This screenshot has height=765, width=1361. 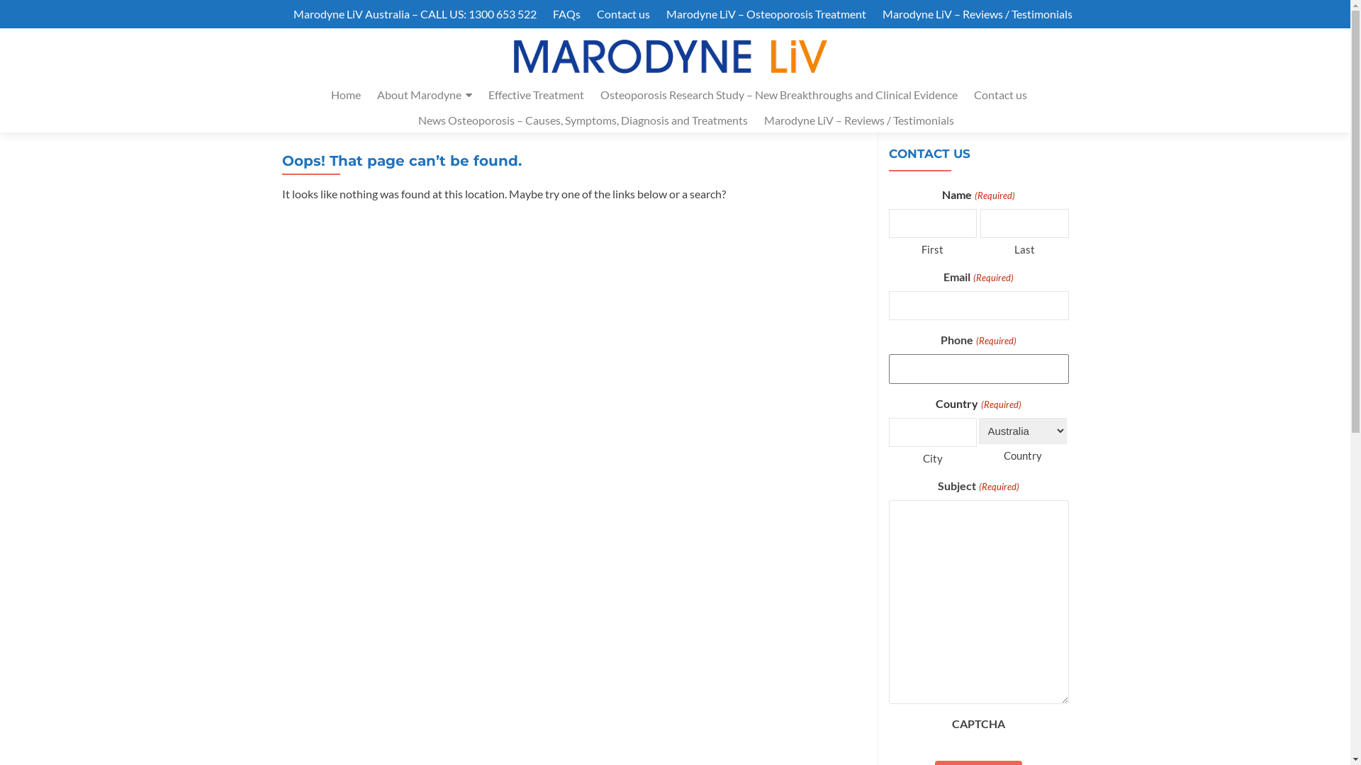 What do you see at coordinates (536, 95) in the screenshot?
I see `Effective Treatment` at bounding box center [536, 95].